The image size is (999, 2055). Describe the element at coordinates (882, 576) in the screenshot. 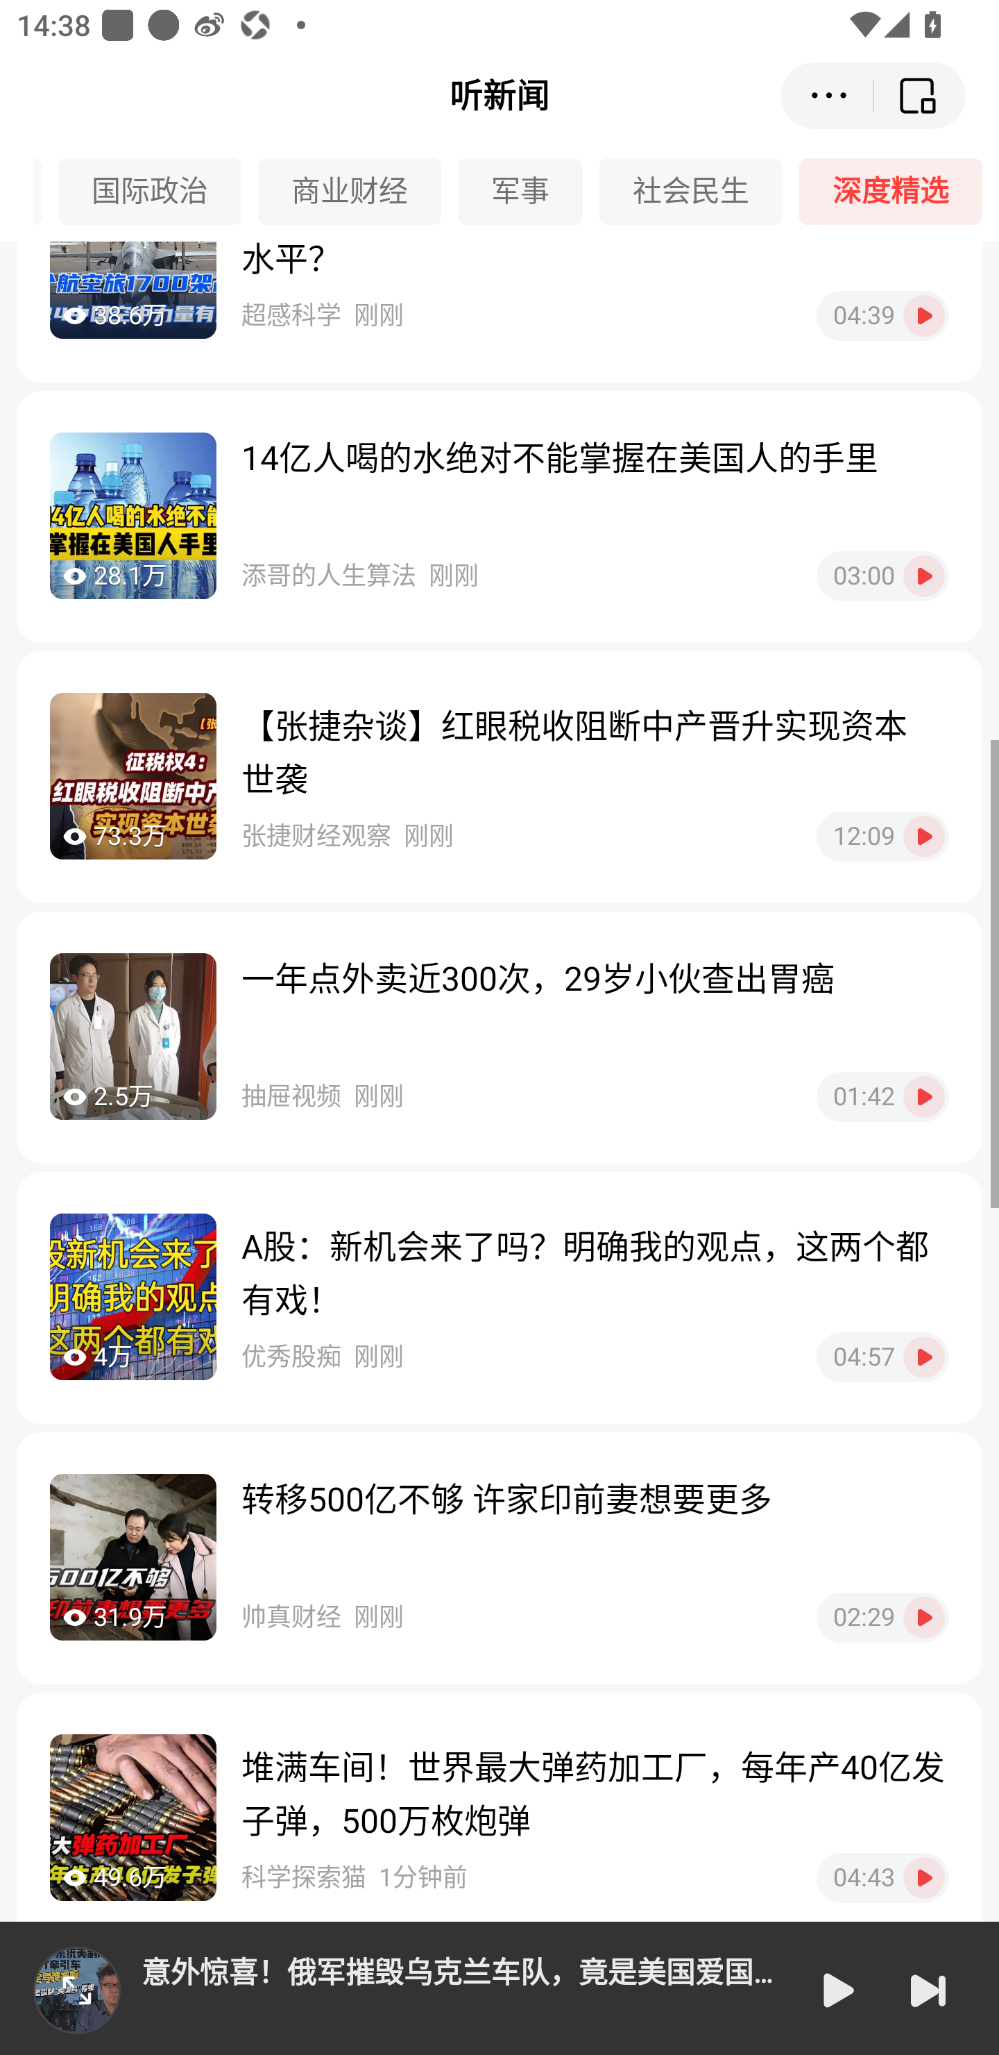

I see `03:00` at that location.